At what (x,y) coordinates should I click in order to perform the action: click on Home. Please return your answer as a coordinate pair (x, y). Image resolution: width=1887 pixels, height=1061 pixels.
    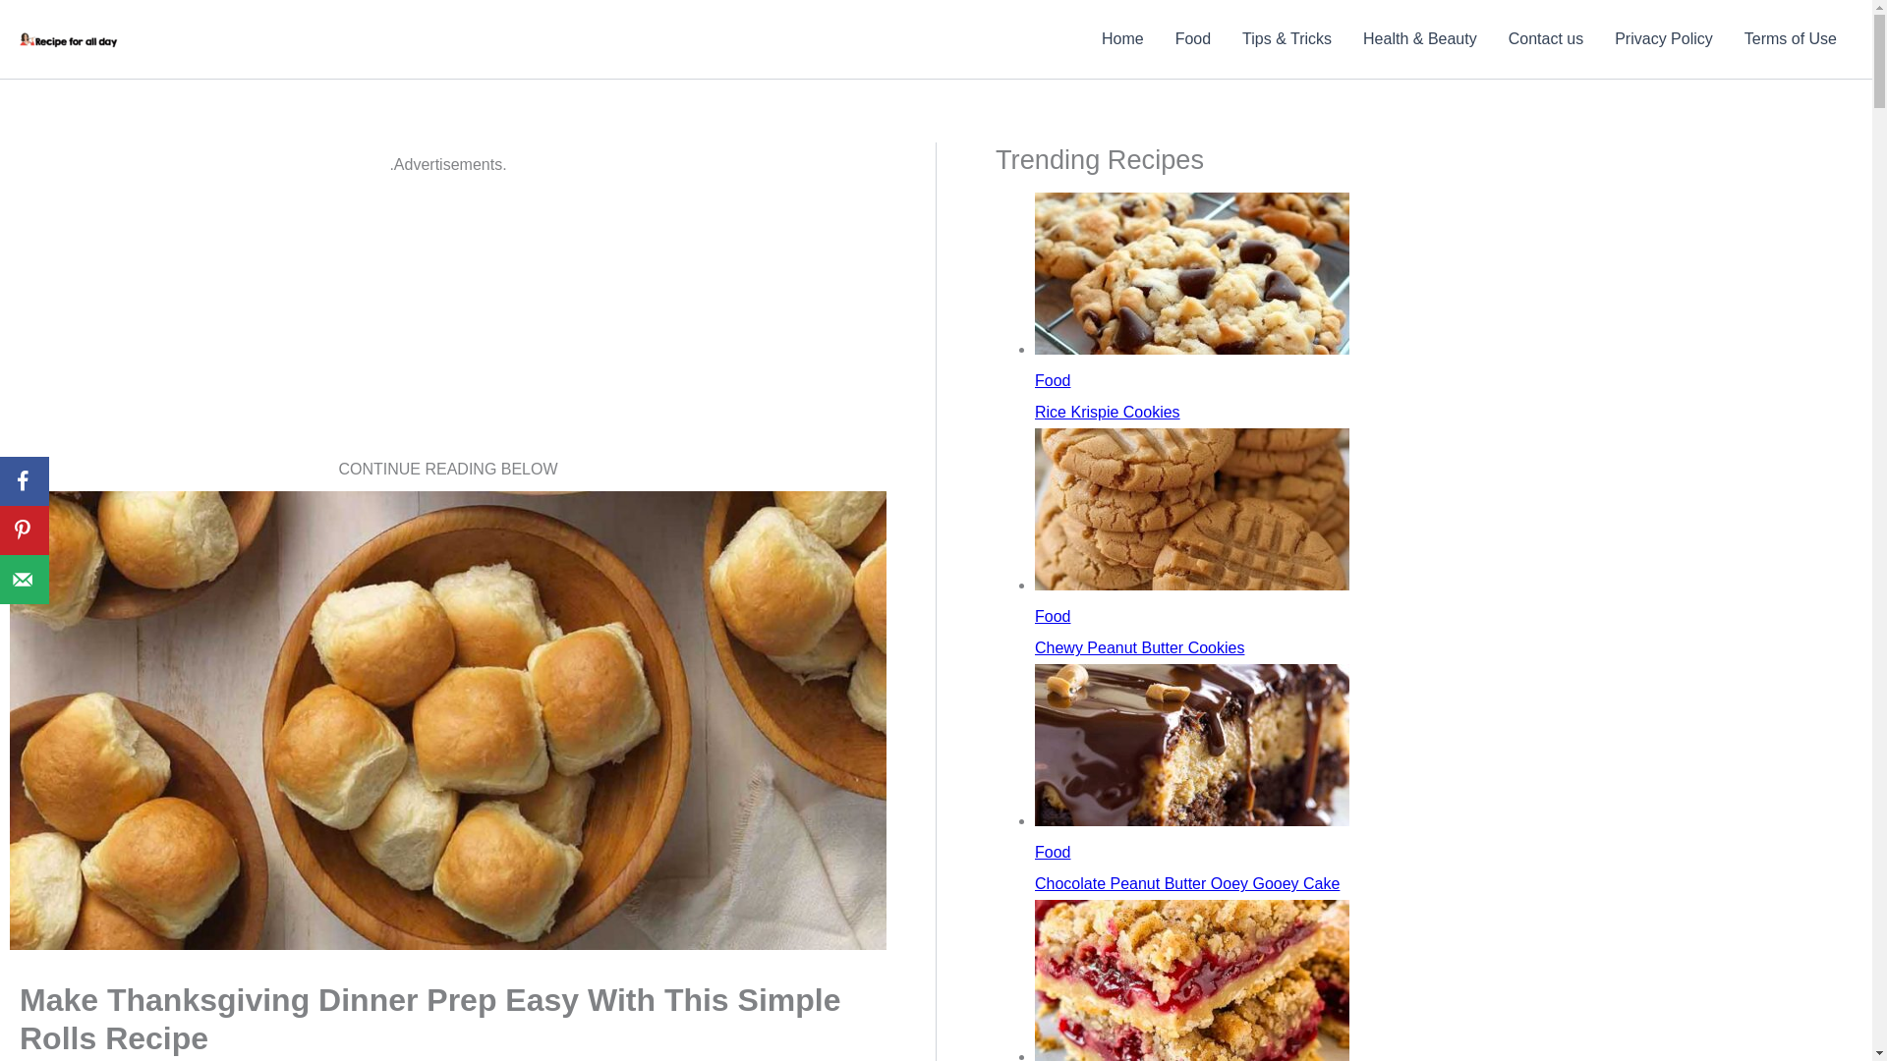
    Looking at the image, I should click on (1122, 39).